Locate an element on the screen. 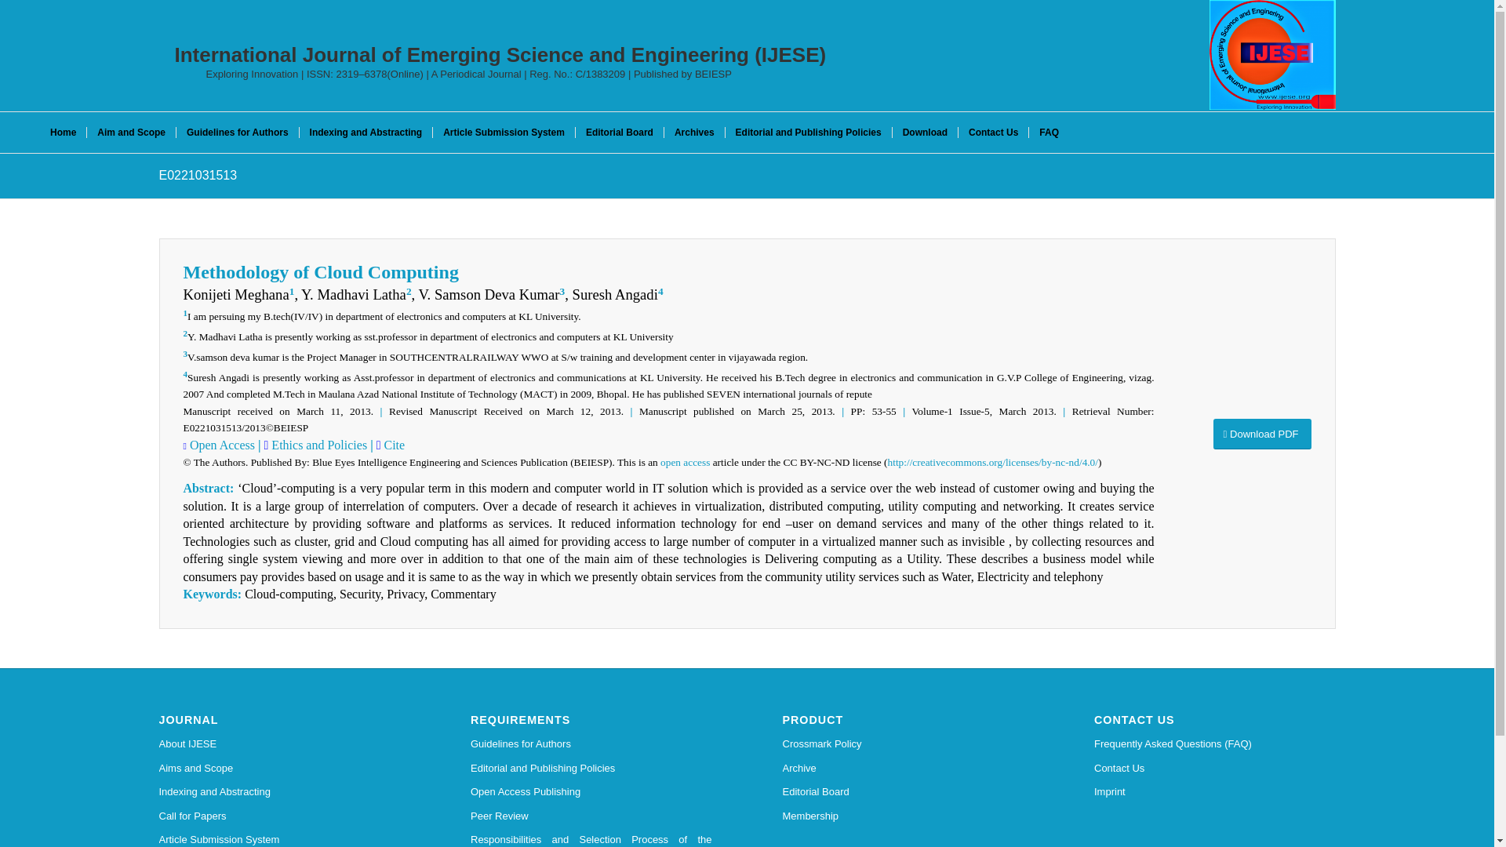 The height and width of the screenshot is (847, 1506). About IJESE is located at coordinates (279, 744).